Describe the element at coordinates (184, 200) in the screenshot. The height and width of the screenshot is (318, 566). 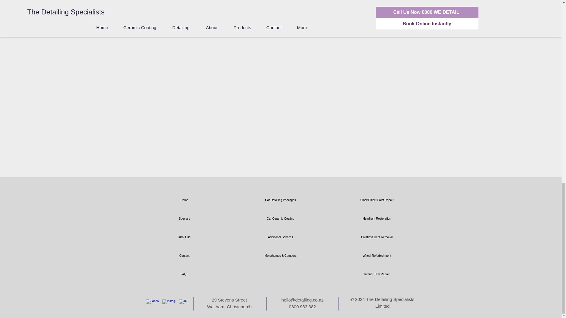
I see `Home` at that location.